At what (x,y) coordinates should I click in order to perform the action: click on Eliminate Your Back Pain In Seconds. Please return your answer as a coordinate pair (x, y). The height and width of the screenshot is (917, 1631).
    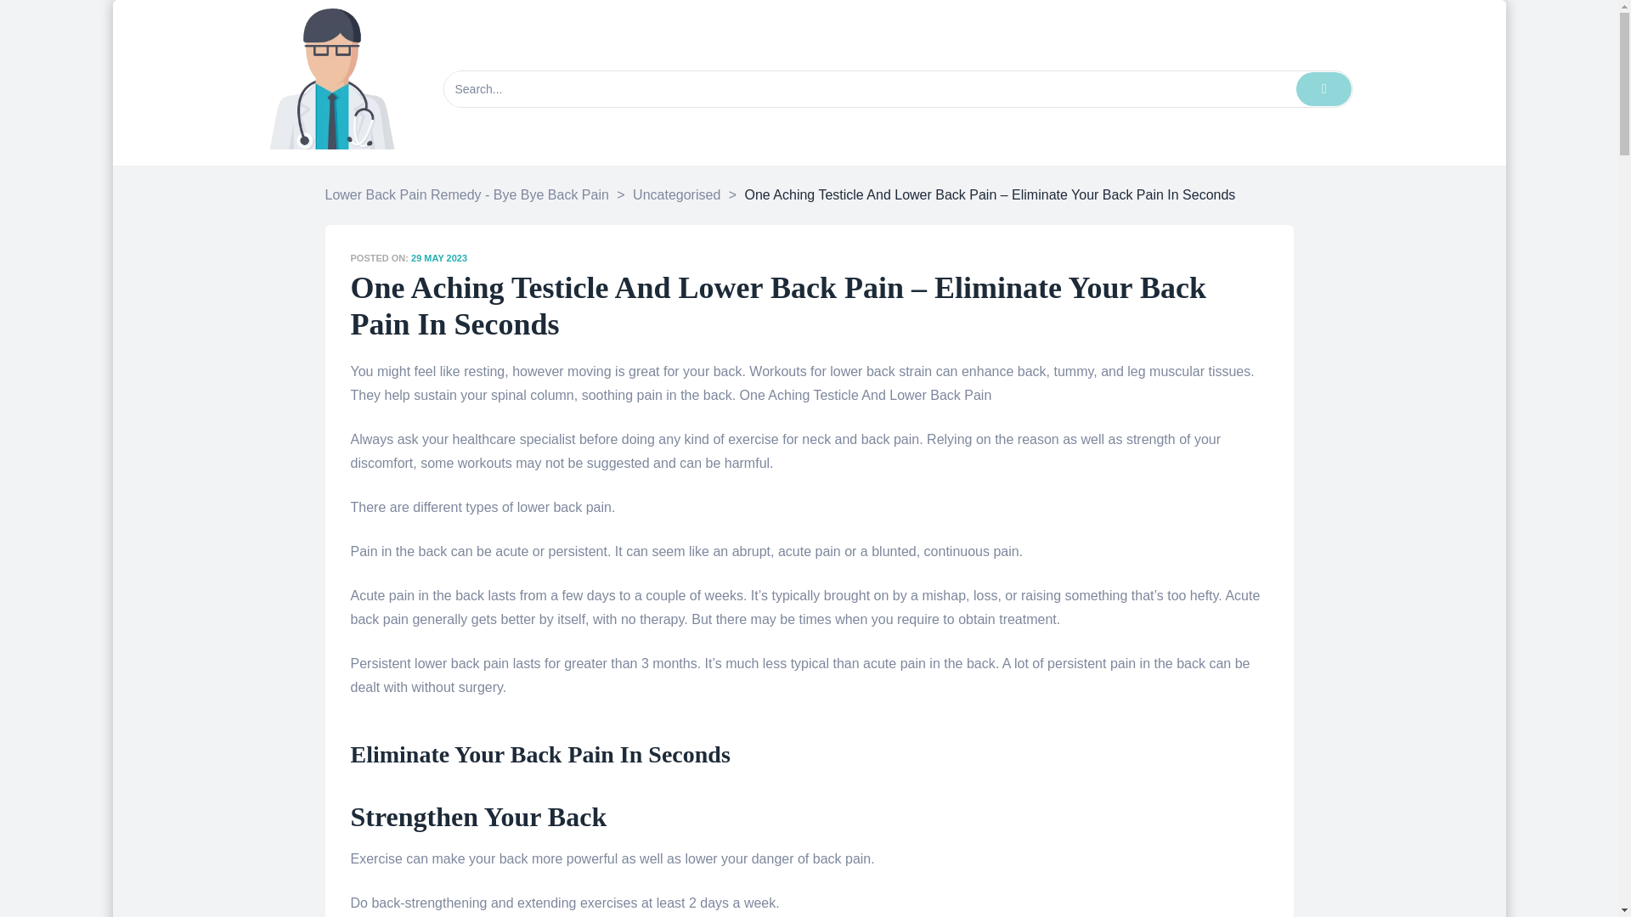
    Looking at the image, I should click on (539, 754).